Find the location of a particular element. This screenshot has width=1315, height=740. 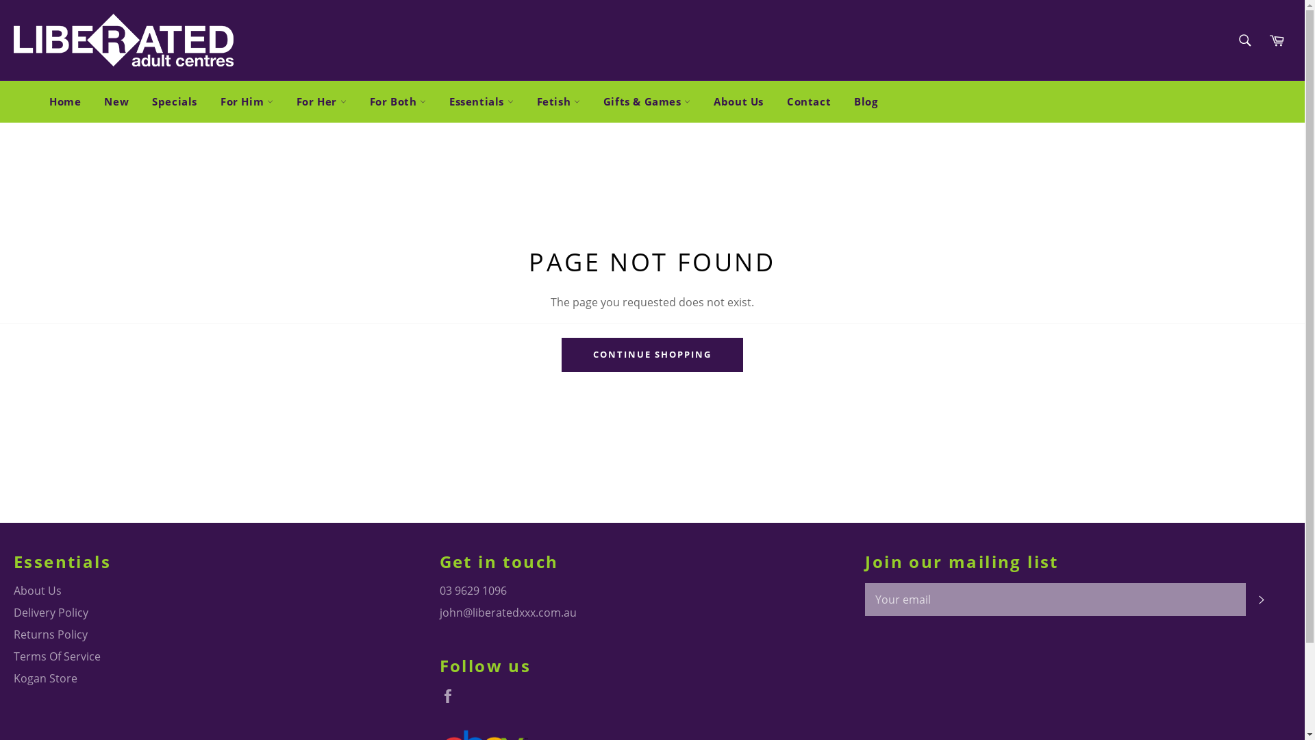

Add to cart is located at coordinates (908, 225).